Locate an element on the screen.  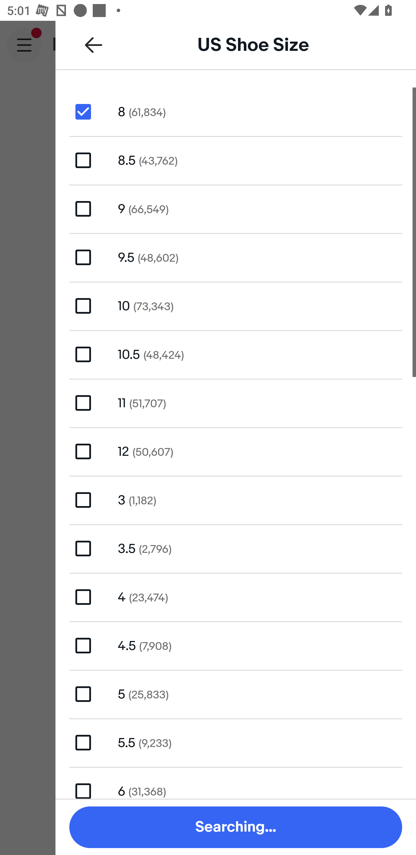
4.5 (7,908) is located at coordinates (236, 645).